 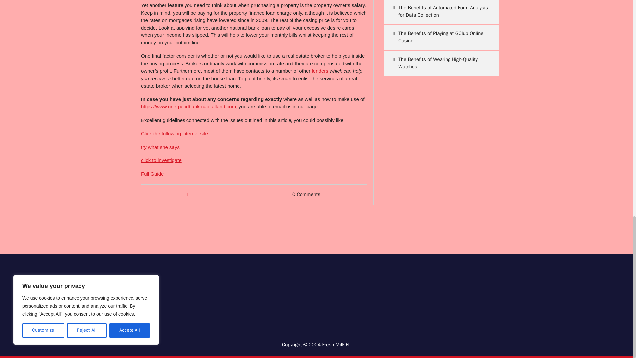 I want to click on try what she says, so click(x=160, y=147).